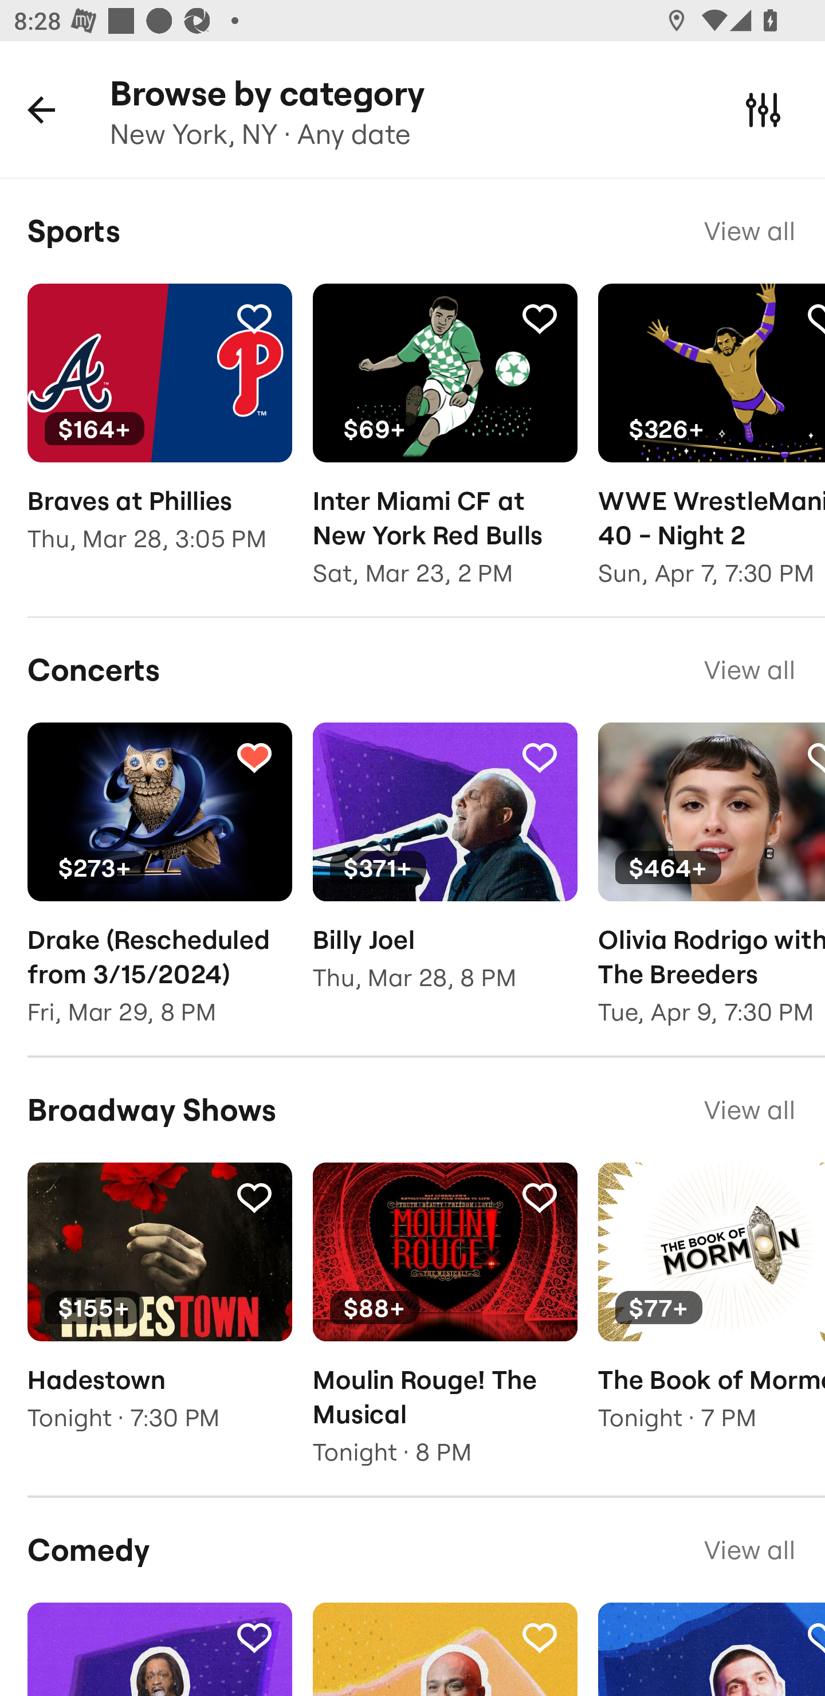 The image size is (825, 1696). What do you see at coordinates (254, 318) in the screenshot?
I see `Tracking` at bounding box center [254, 318].